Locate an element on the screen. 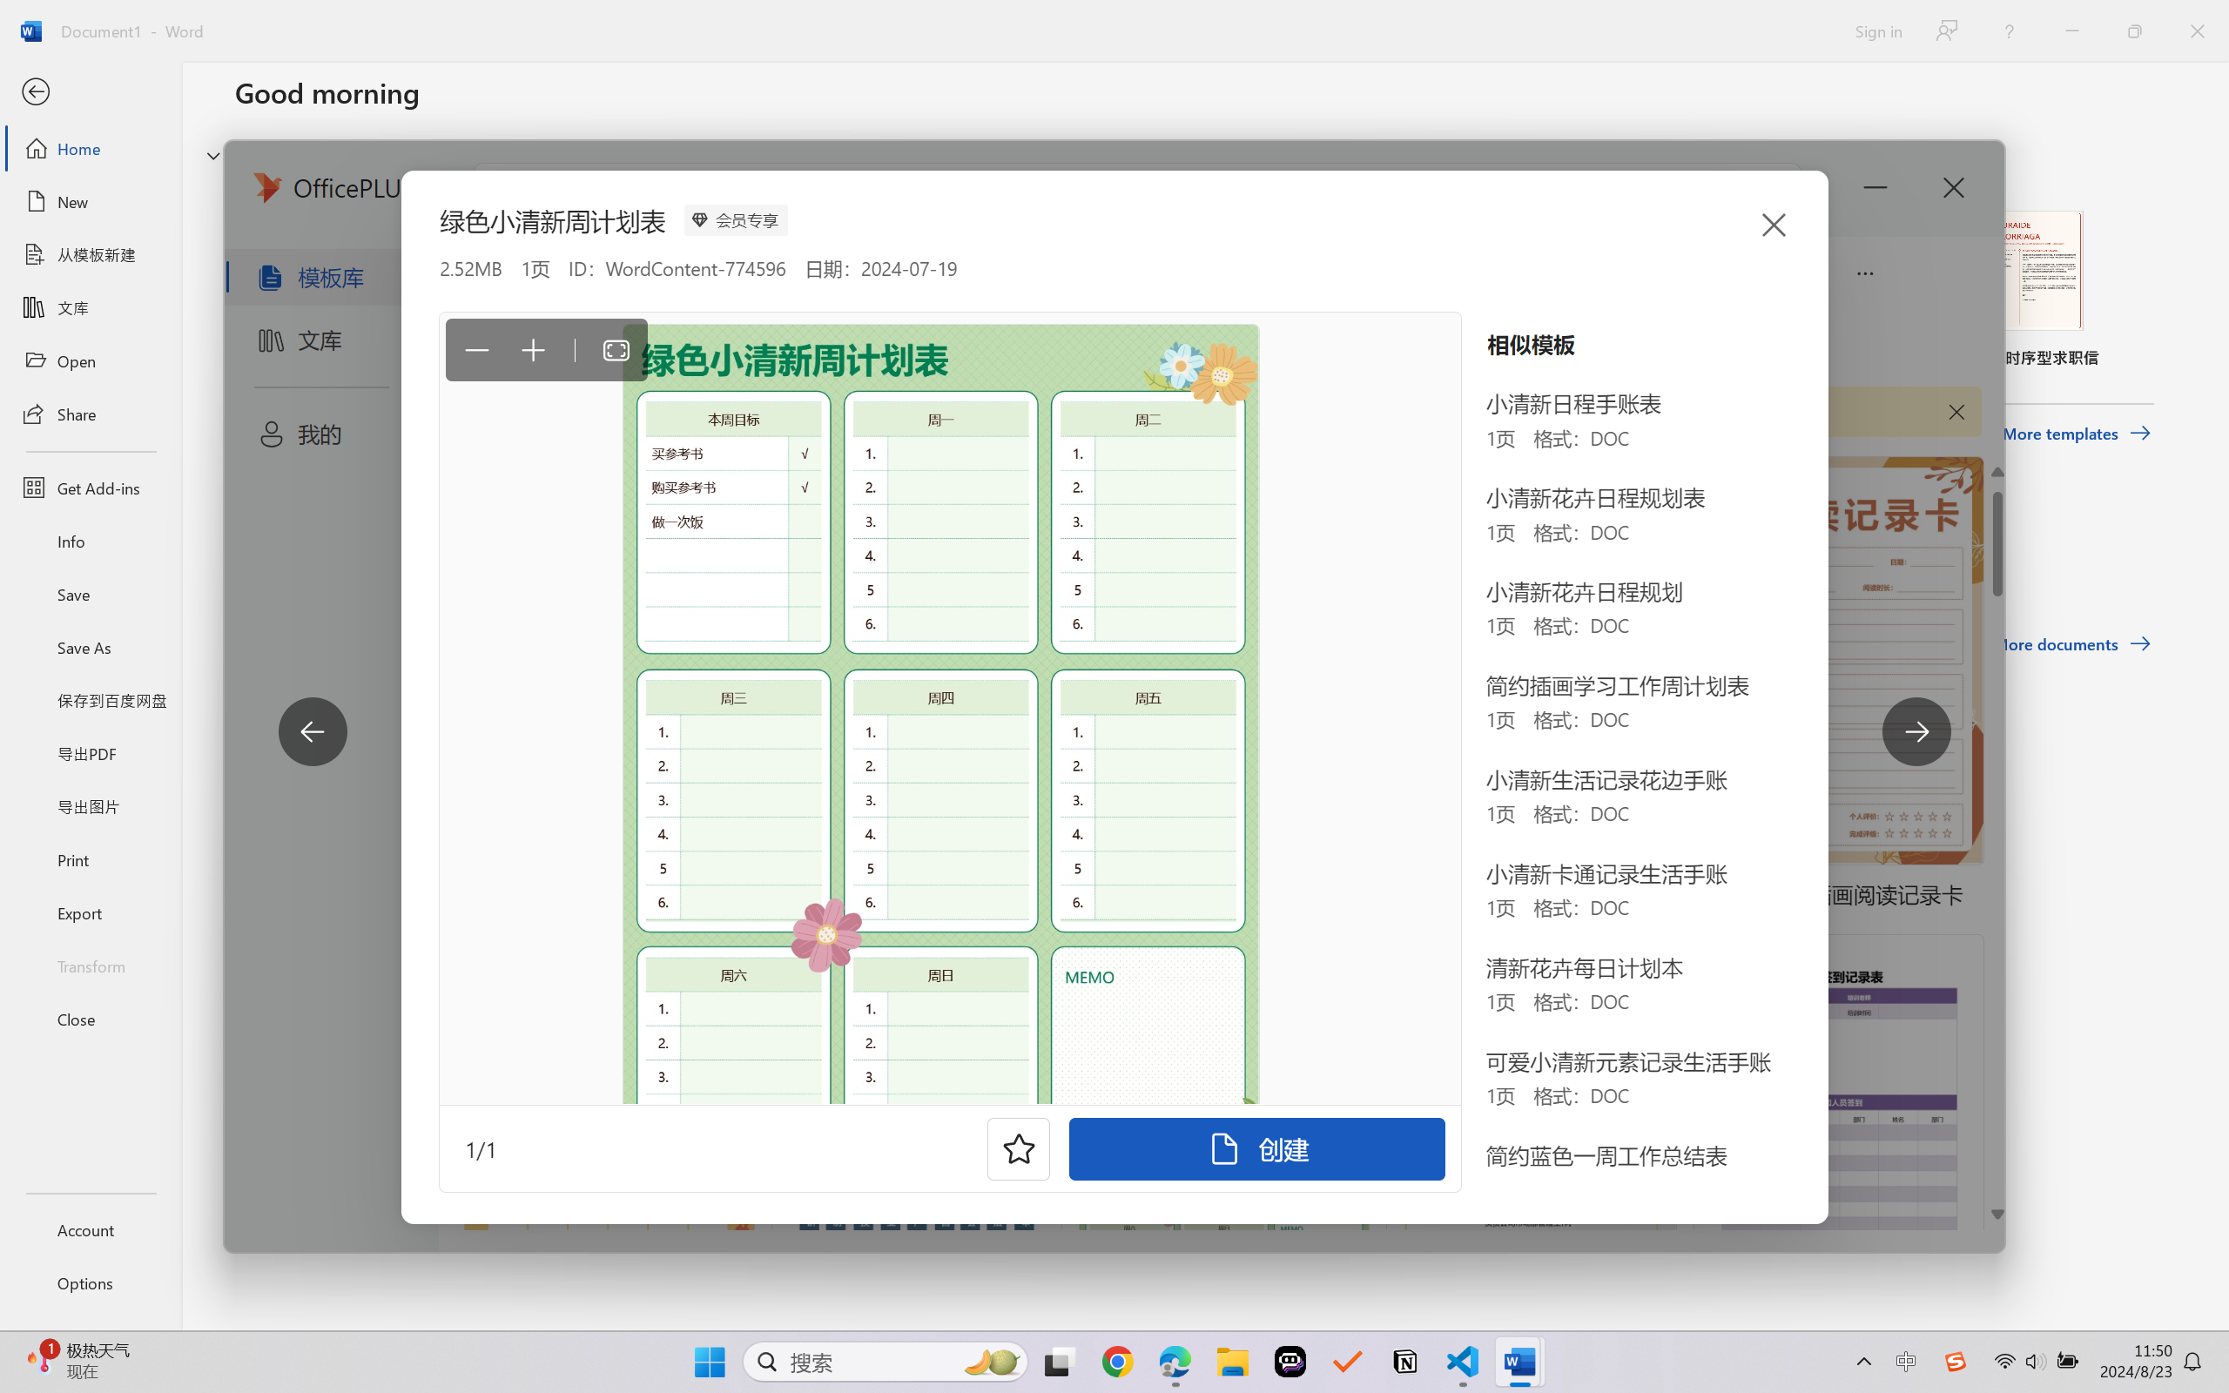 This screenshot has width=2229, height=1393. Account is located at coordinates (91, 1229).